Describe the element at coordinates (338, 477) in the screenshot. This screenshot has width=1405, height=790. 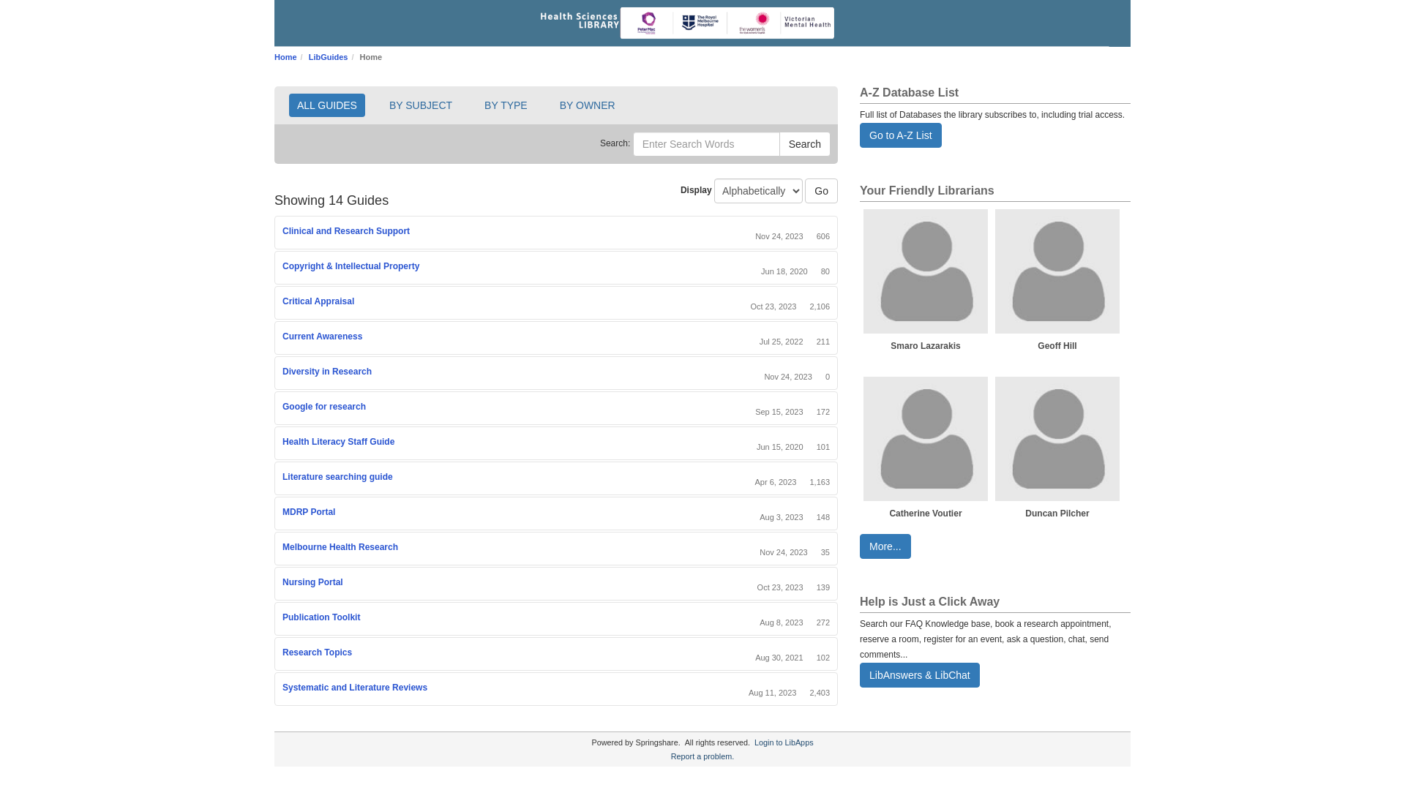
I see `Literature searching guide` at that location.